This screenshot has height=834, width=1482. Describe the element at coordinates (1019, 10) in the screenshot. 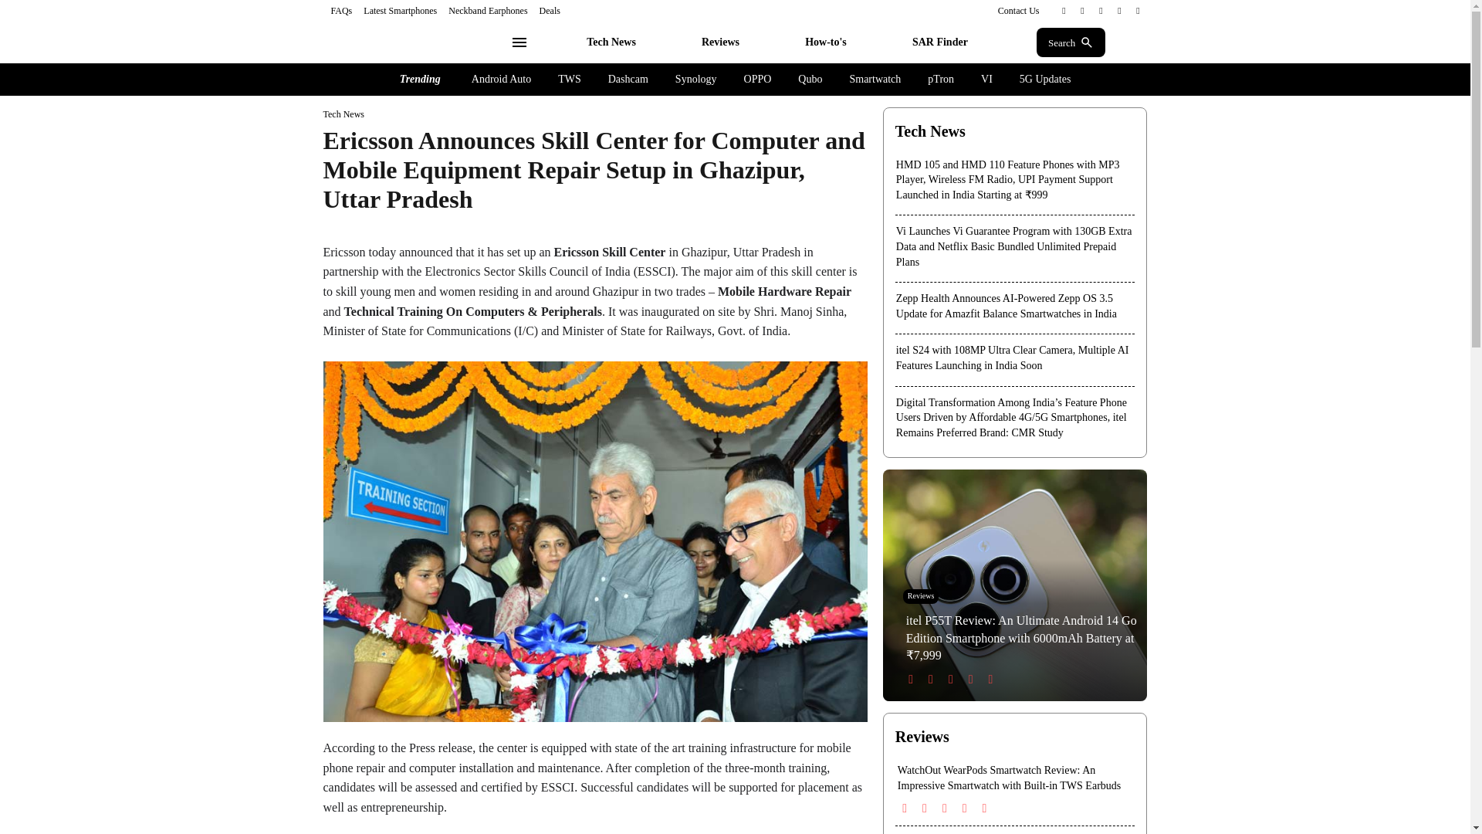

I see `Contact Us` at that location.